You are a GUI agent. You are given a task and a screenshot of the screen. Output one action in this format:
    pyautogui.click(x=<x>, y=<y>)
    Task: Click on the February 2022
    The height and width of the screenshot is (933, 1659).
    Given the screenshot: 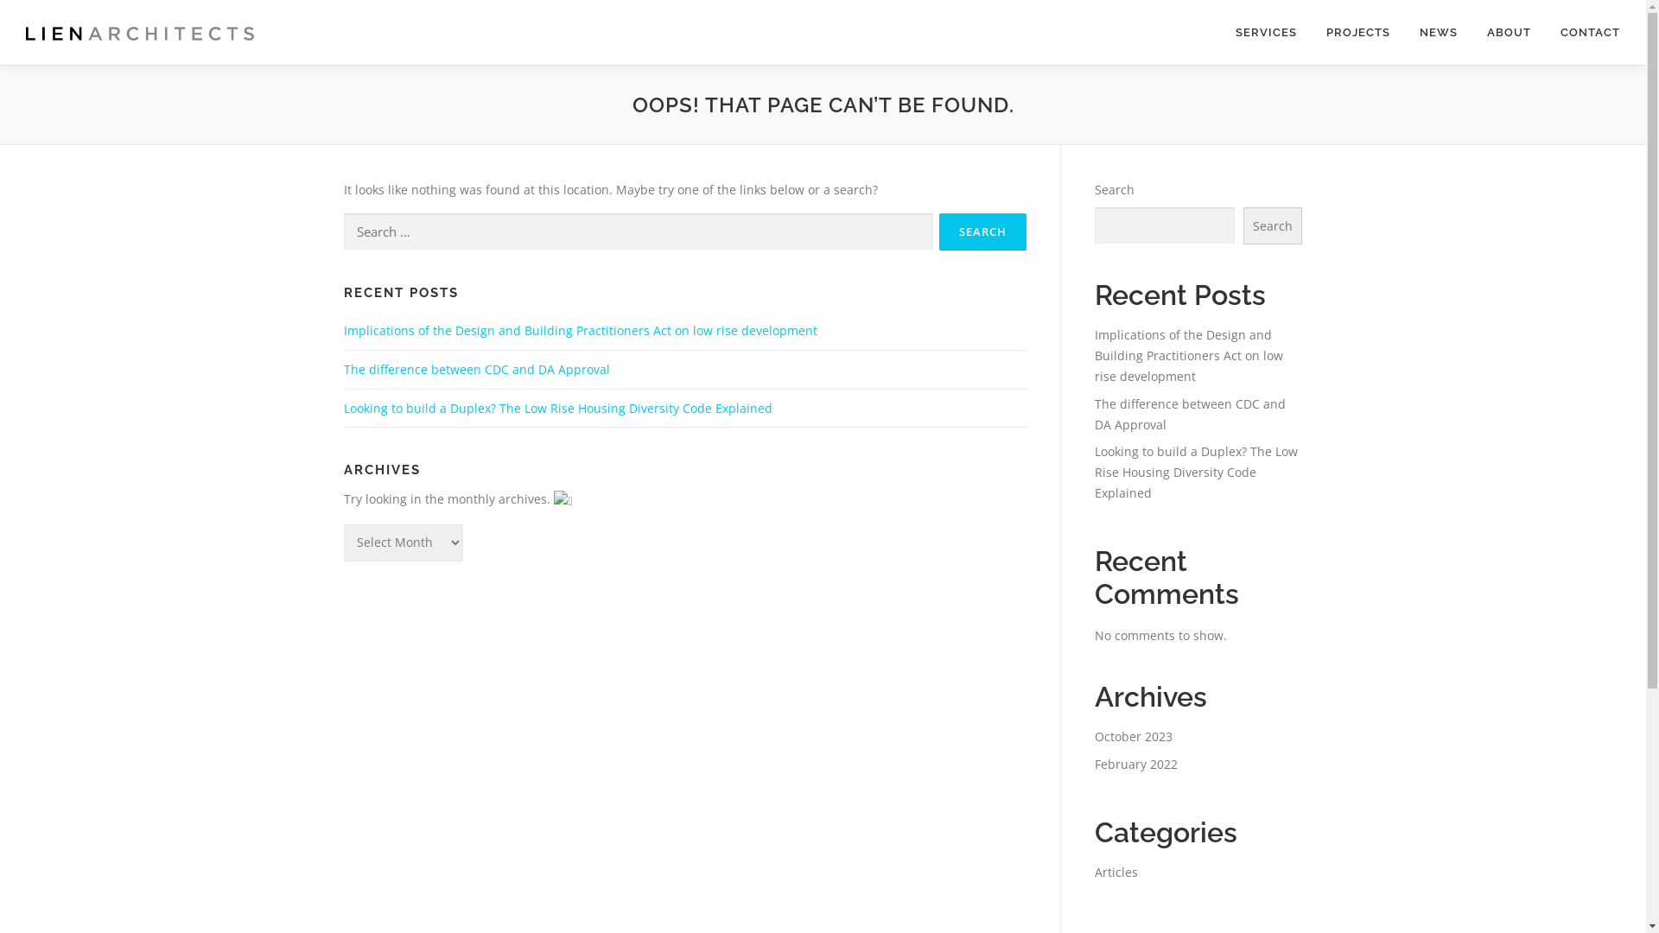 What is the action you would take?
    pyautogui.click(x=1135, y=764)
    